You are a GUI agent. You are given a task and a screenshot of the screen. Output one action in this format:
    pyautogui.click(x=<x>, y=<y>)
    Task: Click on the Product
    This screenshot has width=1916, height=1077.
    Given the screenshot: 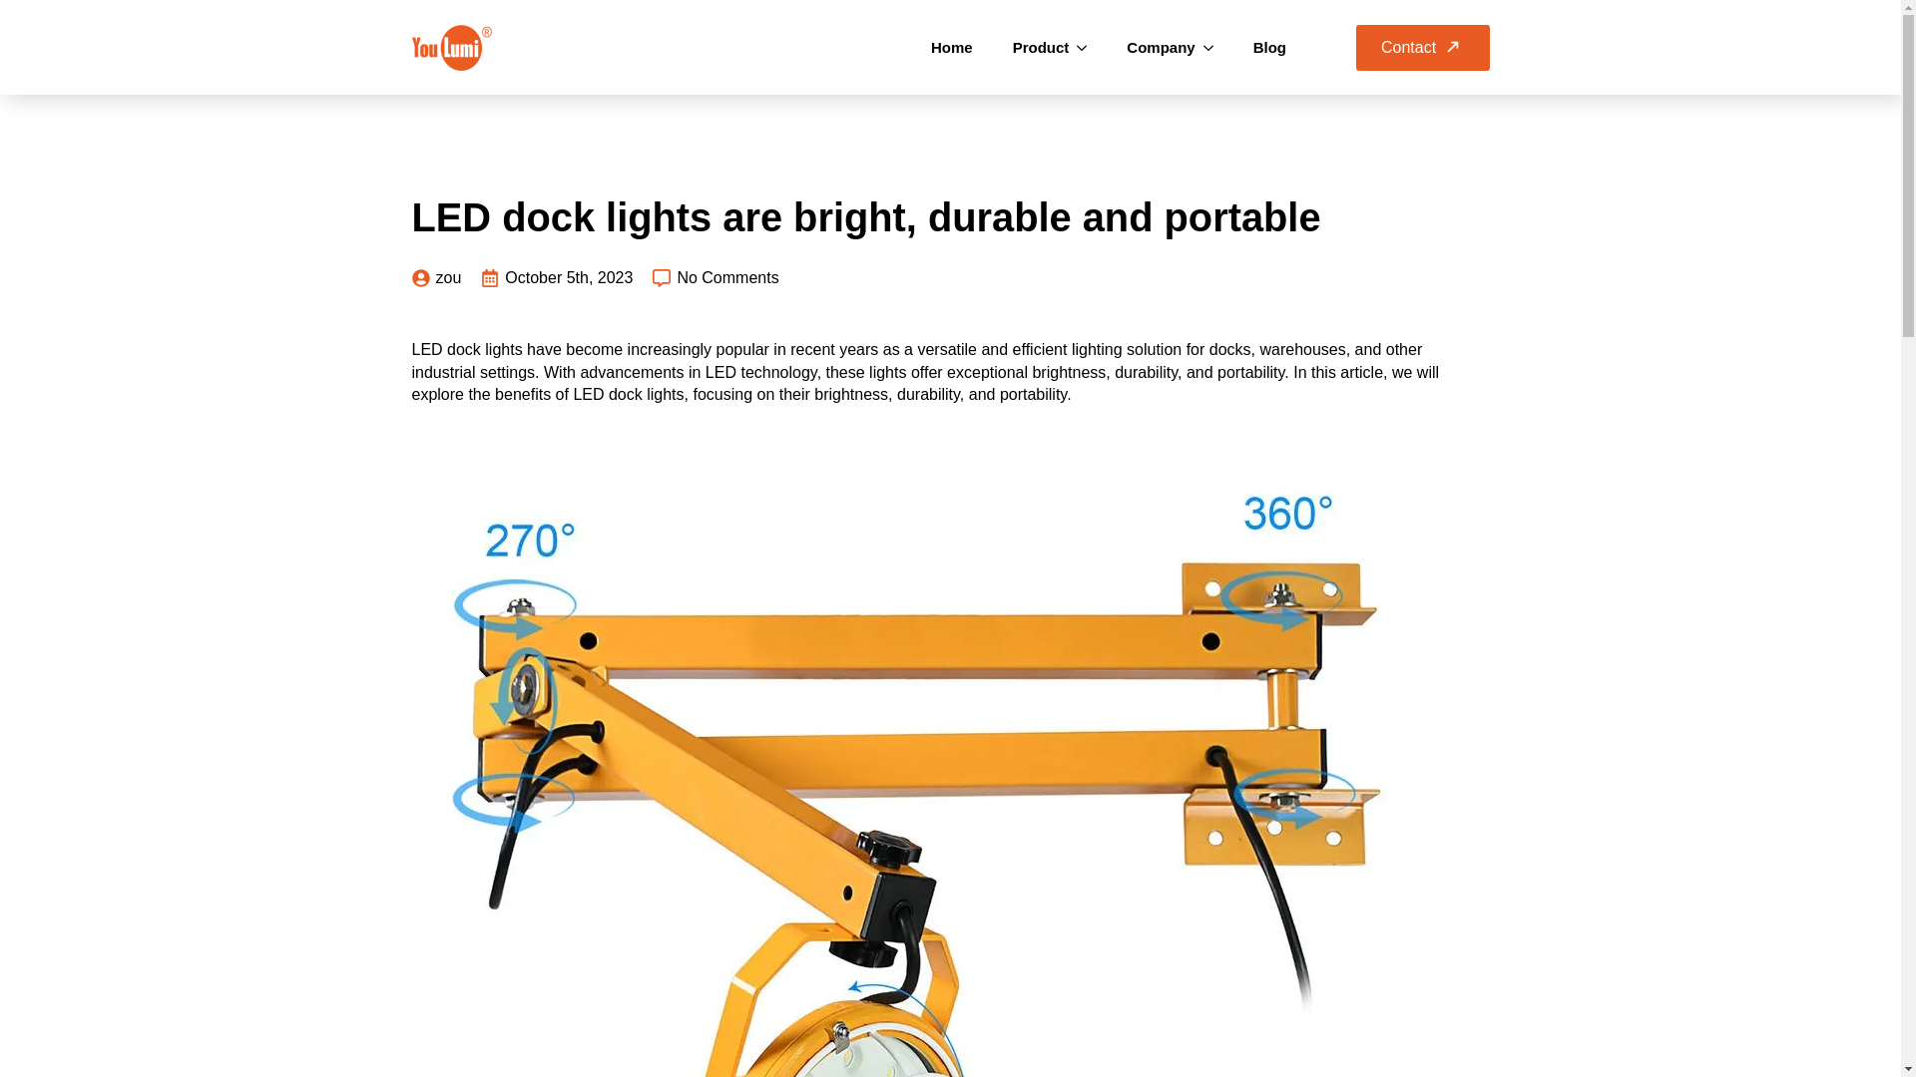 What is the action you would take?
    pyautogui.click(x=1030, y=47)
    